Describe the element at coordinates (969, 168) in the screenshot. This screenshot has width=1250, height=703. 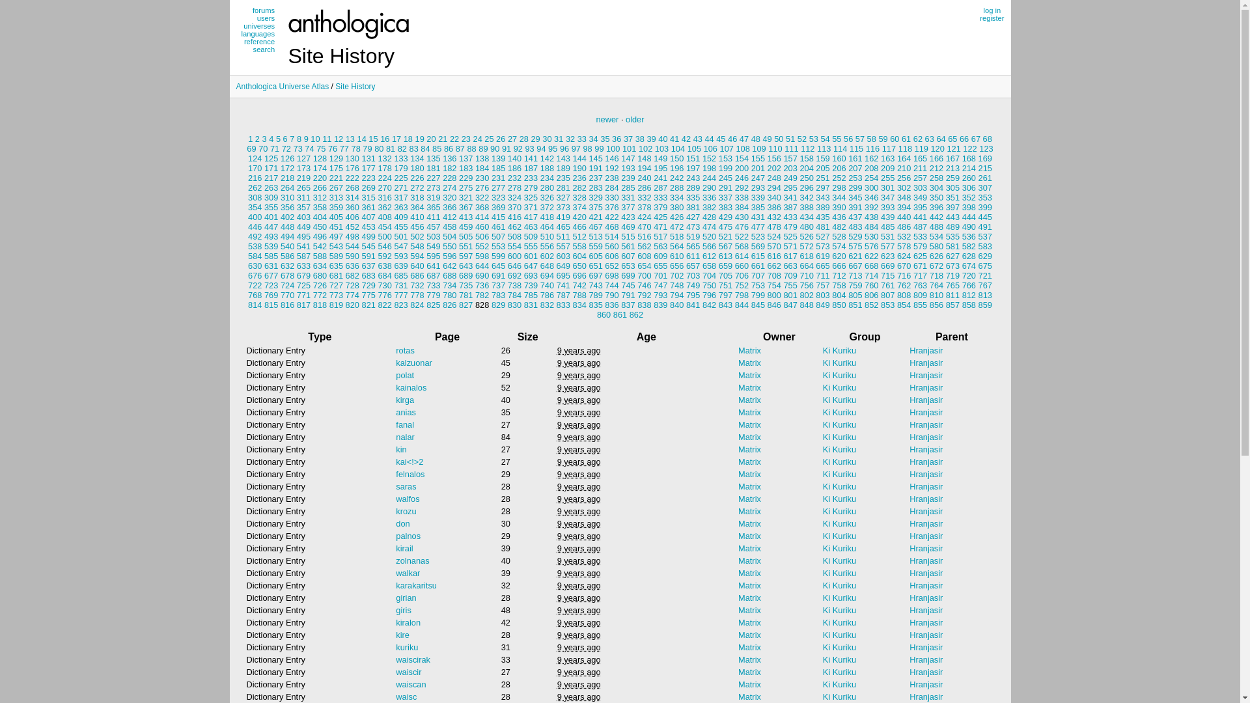
I see `214` at that location.